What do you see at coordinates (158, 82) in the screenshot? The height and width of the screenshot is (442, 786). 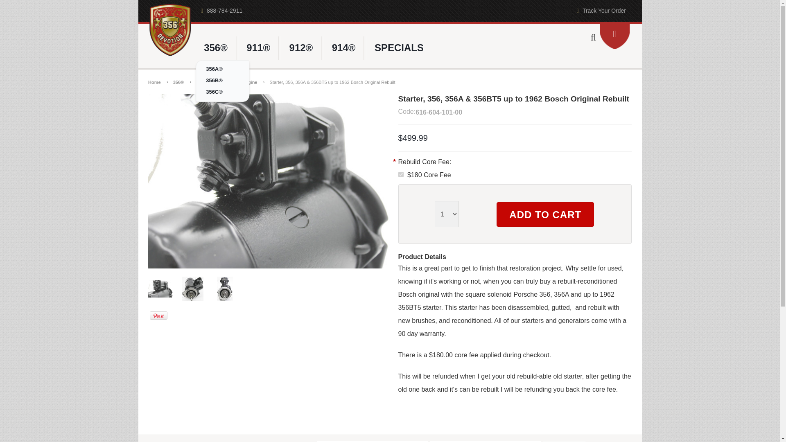 I see `Home` at bounding box center [158, 82].